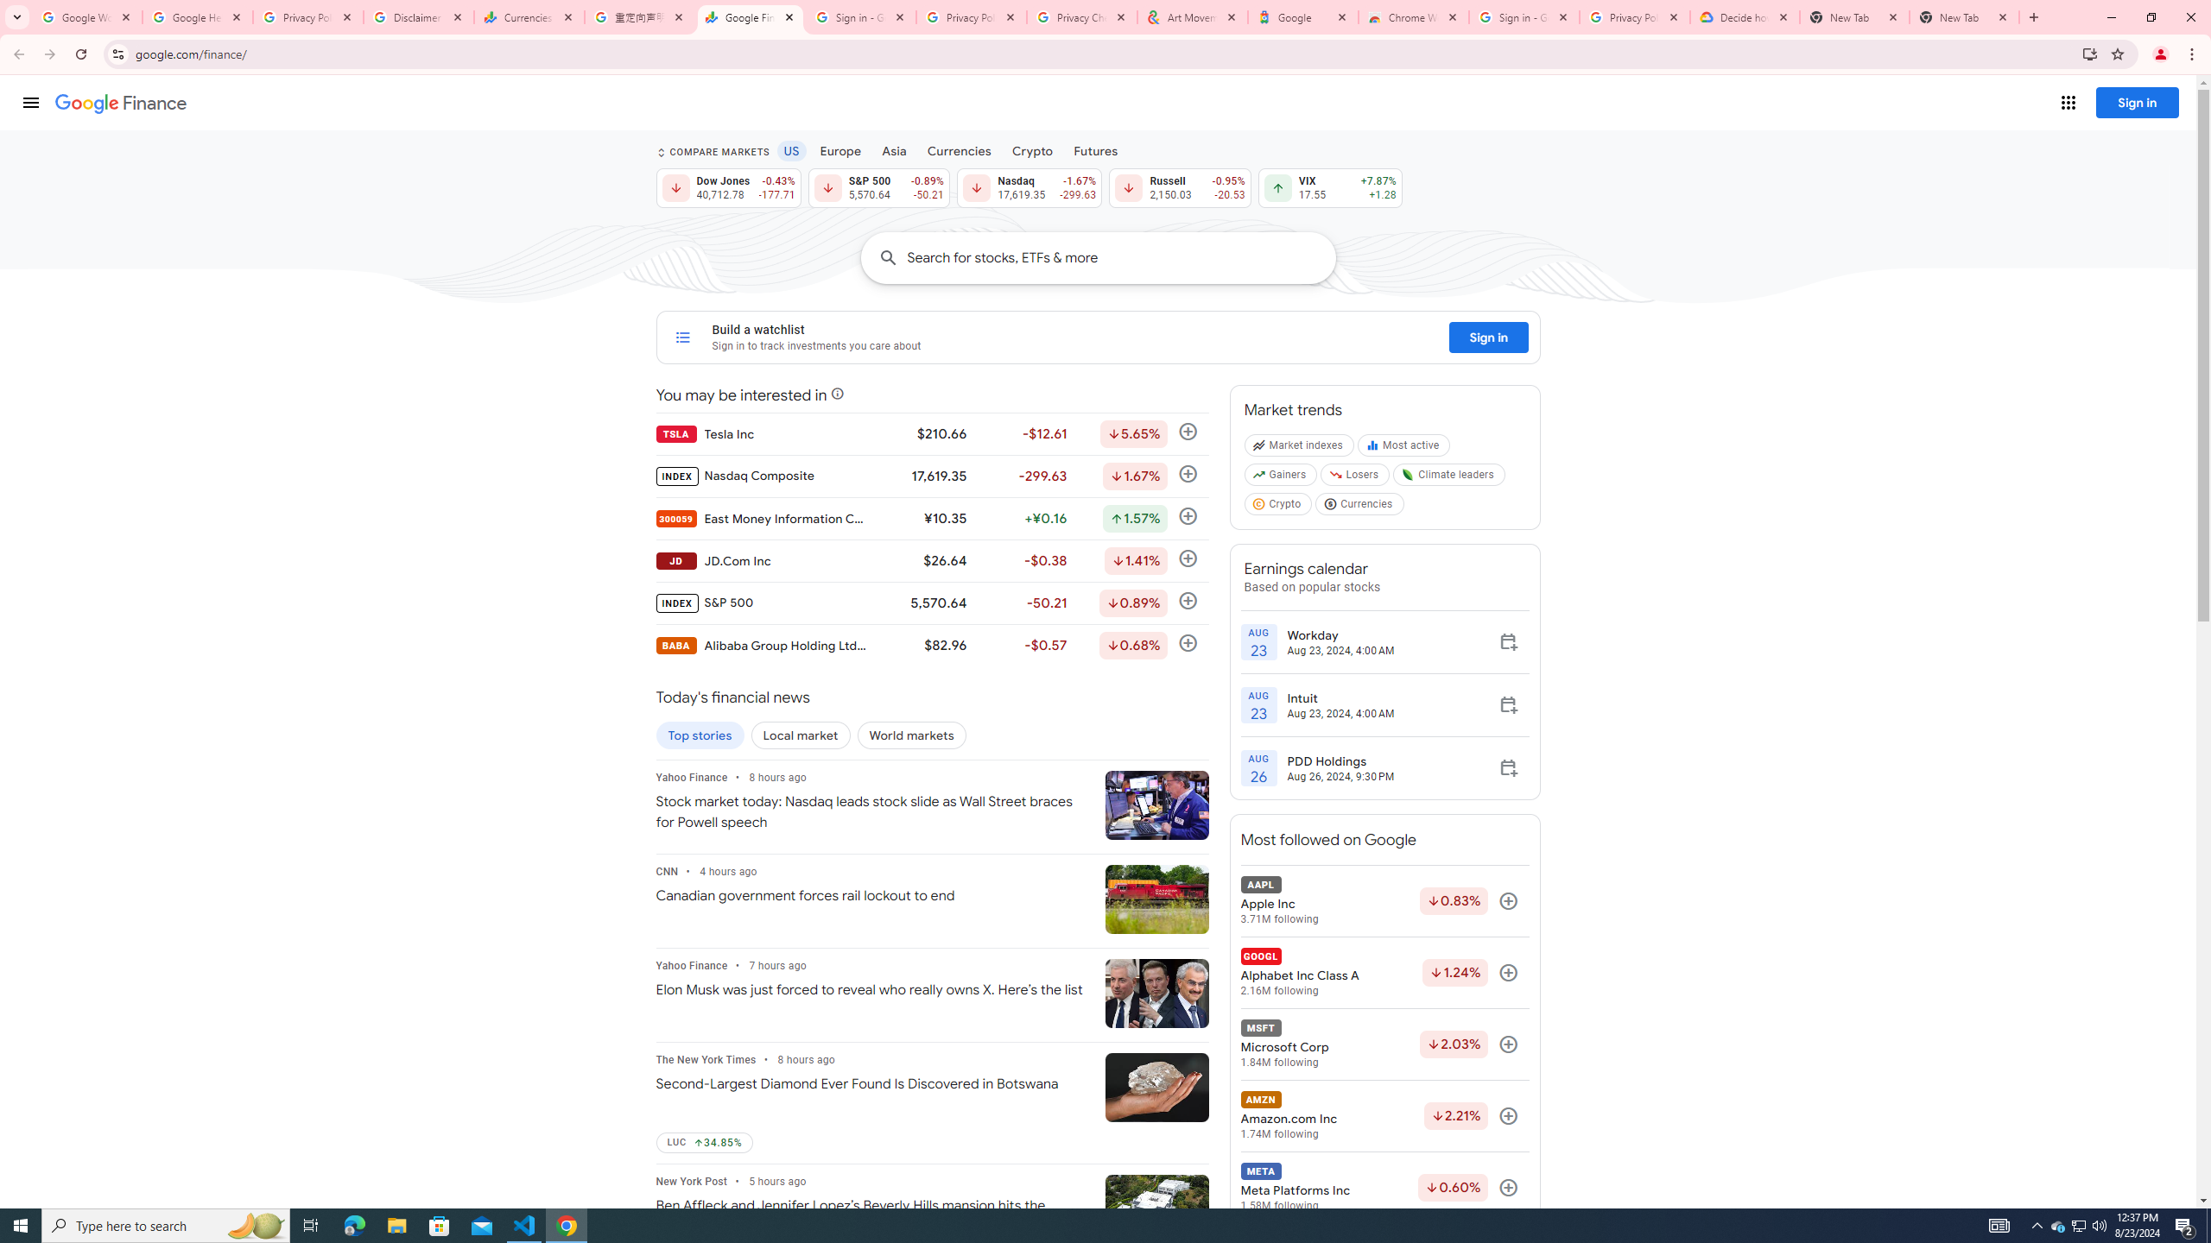 This screenshot has width=2211, height=1243. Describe the element at coordinates (894, 150) in the screenshot. I see `Asia` at that location.